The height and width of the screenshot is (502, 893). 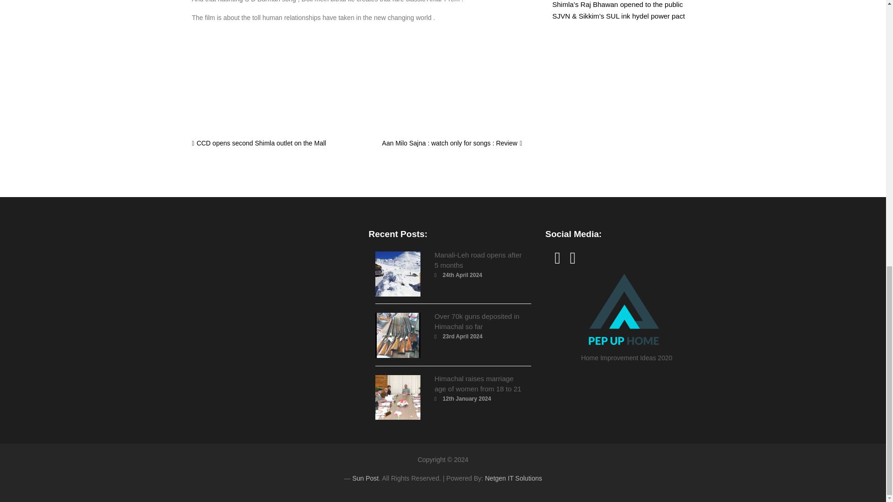 I want to click on Over 70k guns deposited in Himachal so far, so click(x=477, y=321).